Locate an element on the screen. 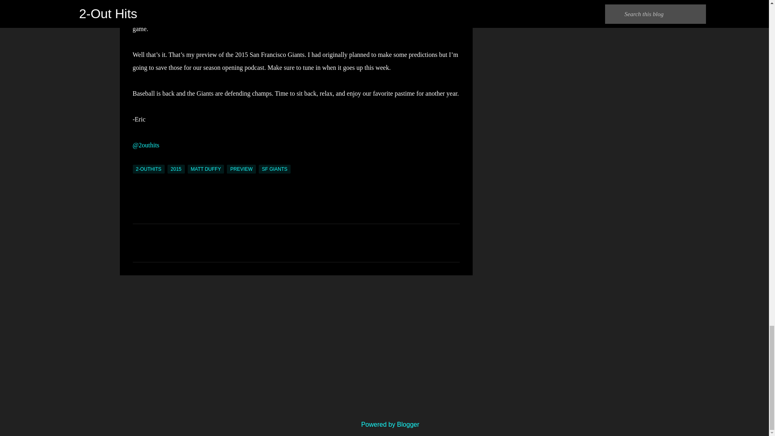 This screenshot has width=775, height=436. Powered by Blogger is located at coordinates (384, 424).